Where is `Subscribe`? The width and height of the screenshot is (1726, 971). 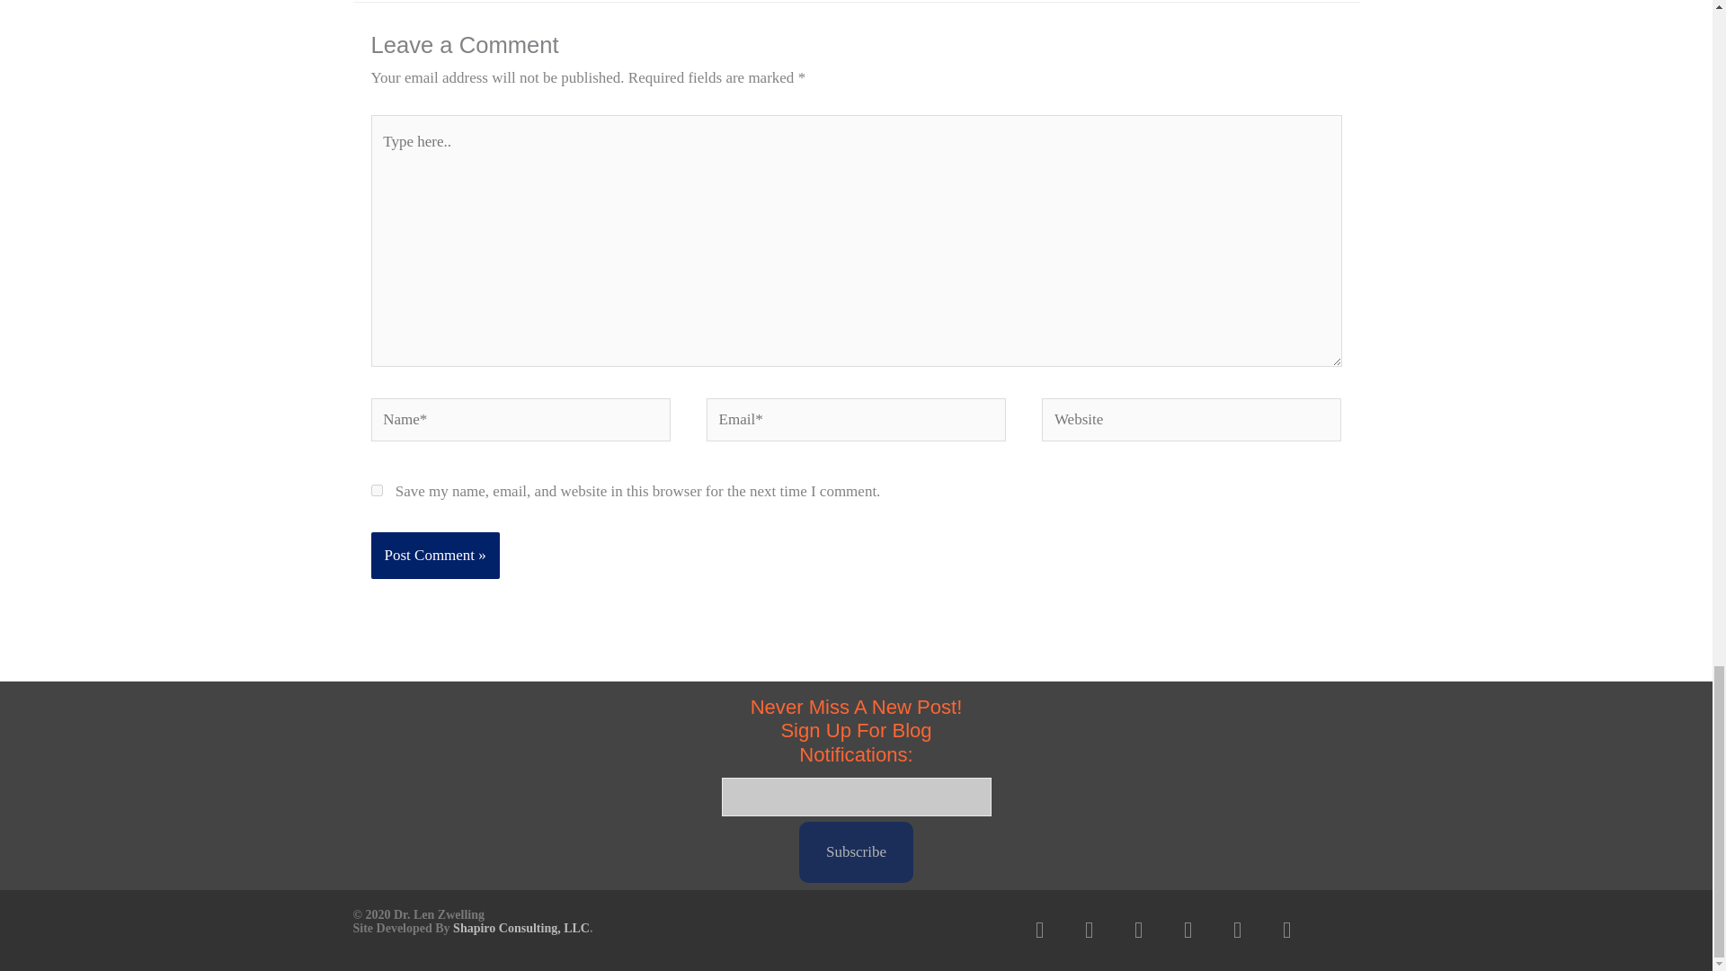 Subscribe is located at coordinates (856, 851).